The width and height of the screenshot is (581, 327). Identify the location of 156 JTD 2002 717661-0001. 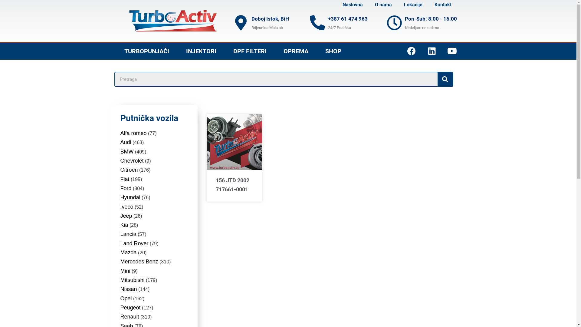
(232, 185).